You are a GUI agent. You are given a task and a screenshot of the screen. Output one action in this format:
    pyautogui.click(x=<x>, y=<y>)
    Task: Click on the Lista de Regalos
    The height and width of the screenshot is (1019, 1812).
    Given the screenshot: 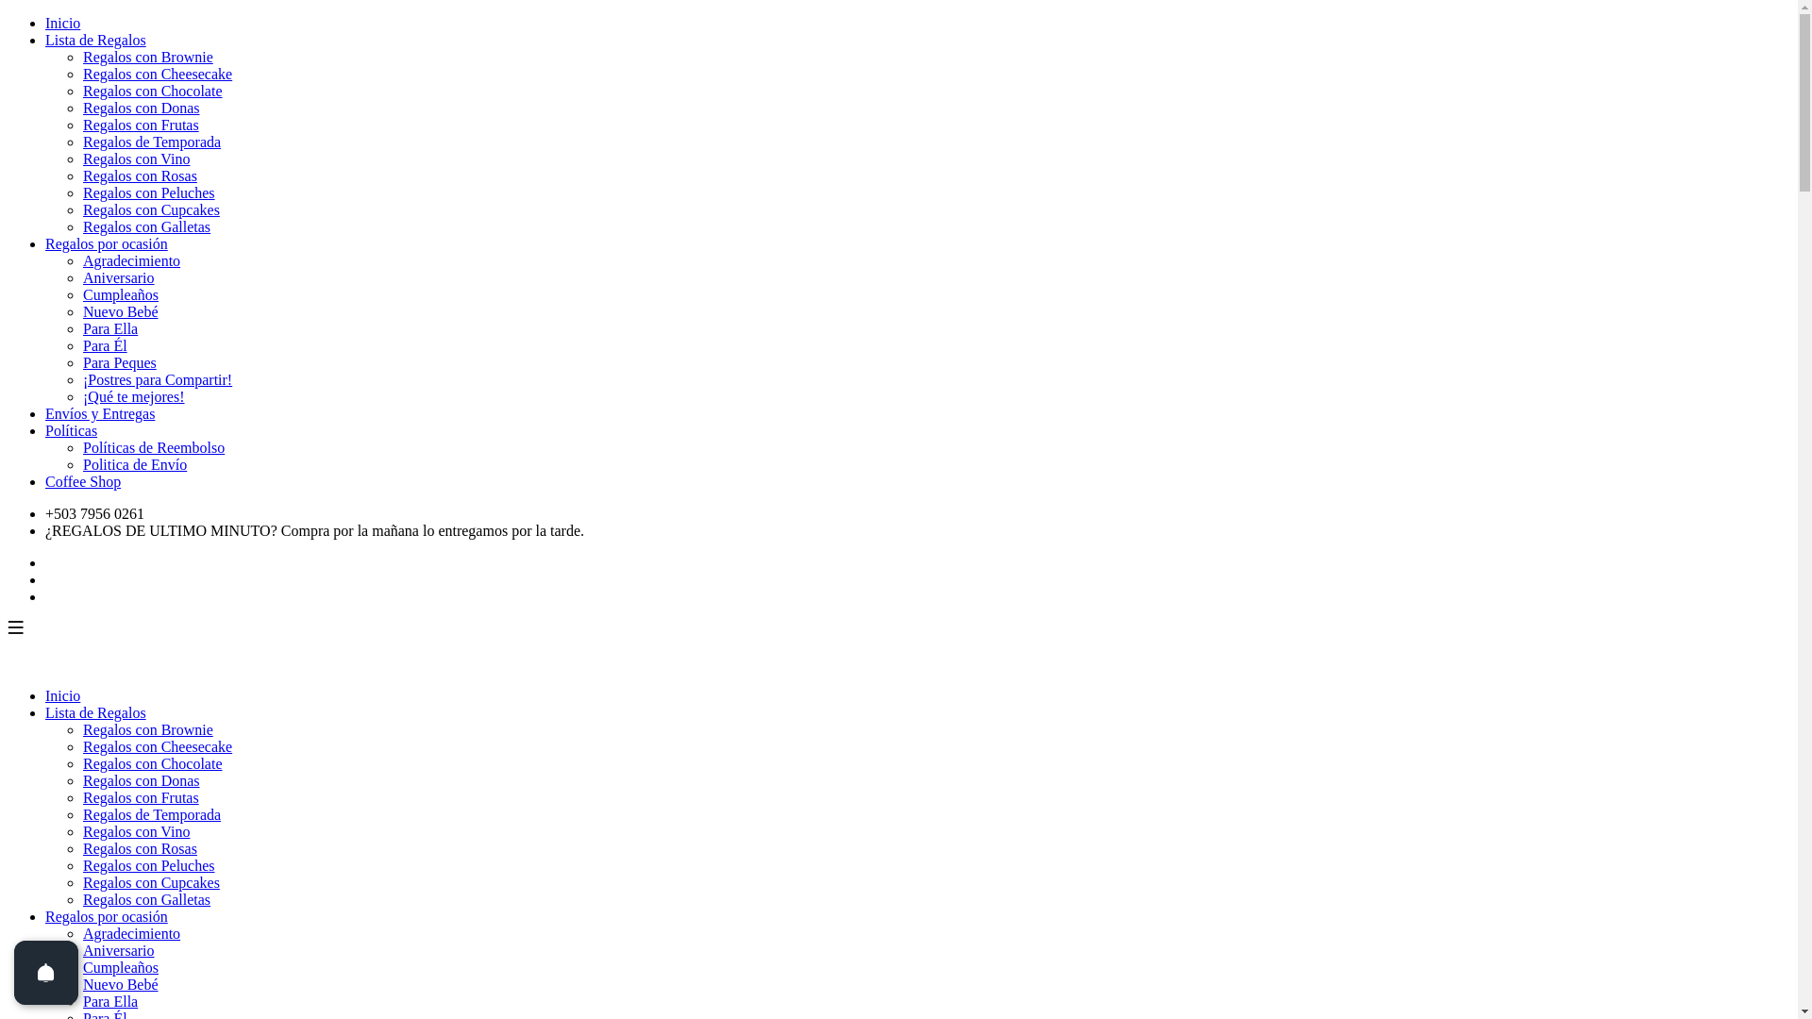 What is the action you would take?
    pyautogui.click(x=96, y=713)
    